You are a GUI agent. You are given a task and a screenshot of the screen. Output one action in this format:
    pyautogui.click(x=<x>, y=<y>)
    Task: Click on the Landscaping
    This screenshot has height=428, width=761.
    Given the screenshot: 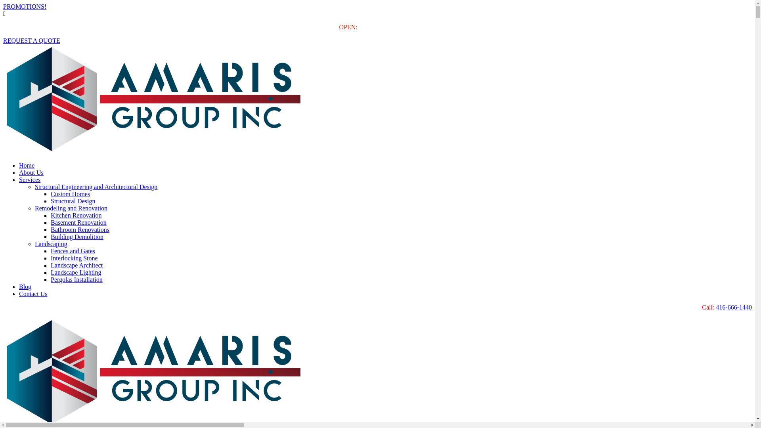 What is the action you would take?
    pyautogui.click(x=51, y=244)
    